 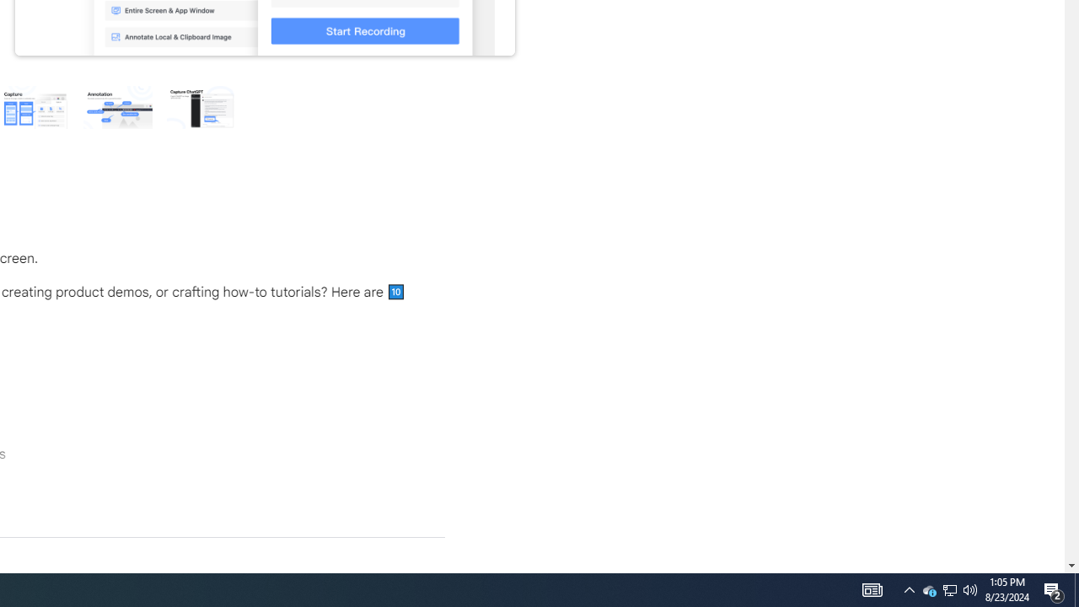 I want to click on Preview slide 6, so click(x=201, y=106).